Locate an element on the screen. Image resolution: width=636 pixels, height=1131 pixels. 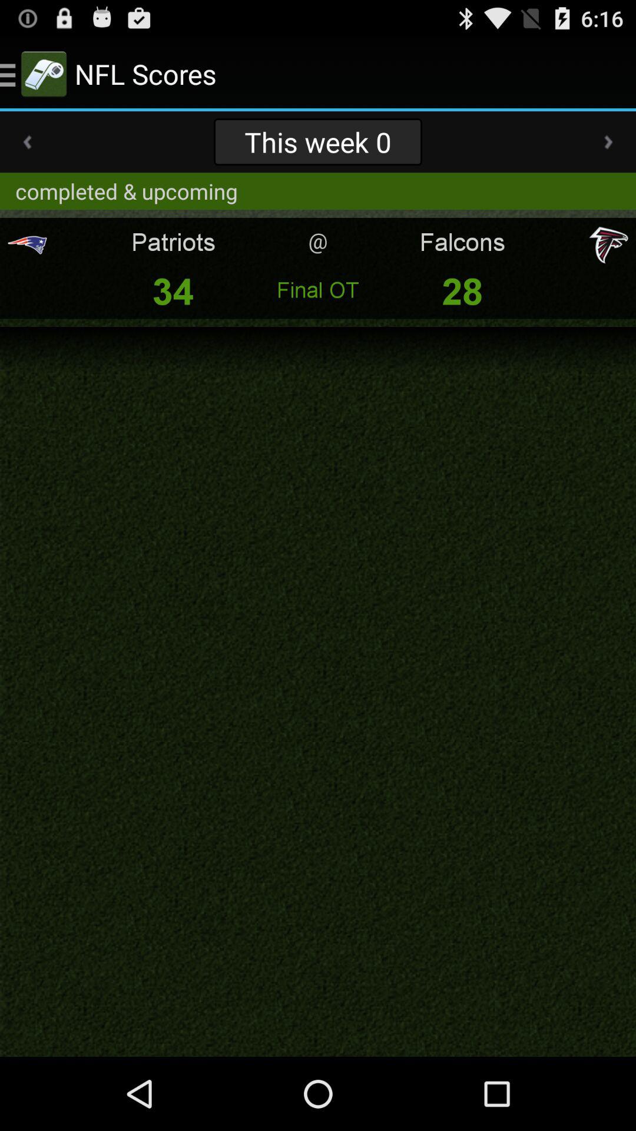
tap icon next to this week 0 item is located at coordinates (608, 142).